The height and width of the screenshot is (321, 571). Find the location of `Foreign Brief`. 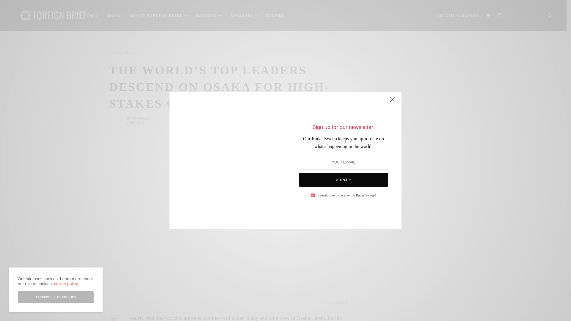

Foreign Brief is located at coordinates (53, 15).